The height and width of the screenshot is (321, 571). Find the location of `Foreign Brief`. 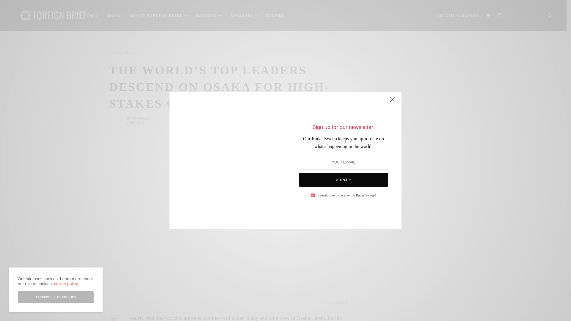

Foreign Brief is located at coordinates (53, 15).